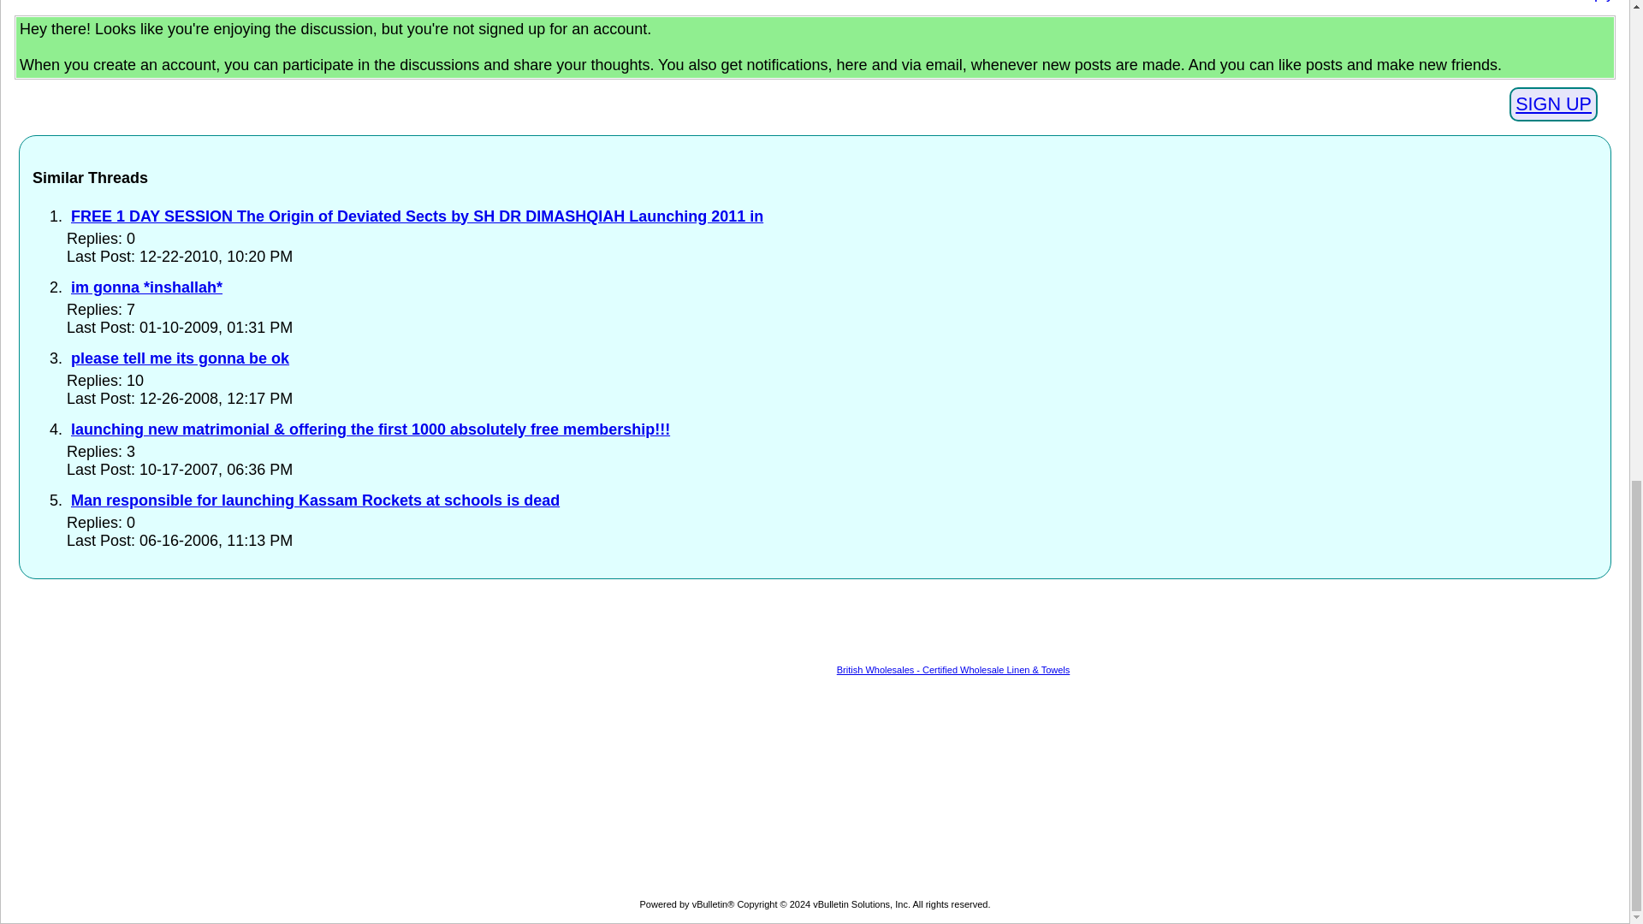 This screenshot has width=1643, height=924. I want to click on 3rd party ad content, so click(697, 630).